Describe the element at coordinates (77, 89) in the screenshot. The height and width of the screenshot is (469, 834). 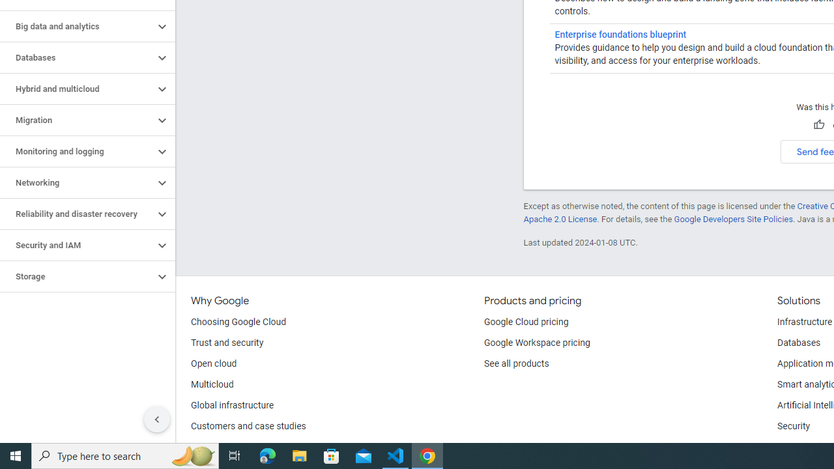
I see `Hybrid and multicloud` at that location.